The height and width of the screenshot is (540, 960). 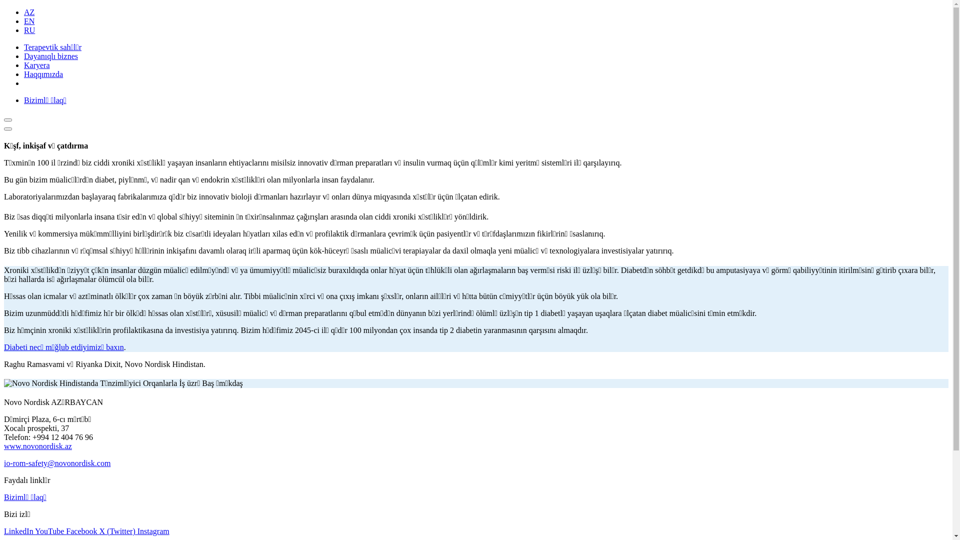 I want to click on LinkedIn, so click(x=19, y=531).